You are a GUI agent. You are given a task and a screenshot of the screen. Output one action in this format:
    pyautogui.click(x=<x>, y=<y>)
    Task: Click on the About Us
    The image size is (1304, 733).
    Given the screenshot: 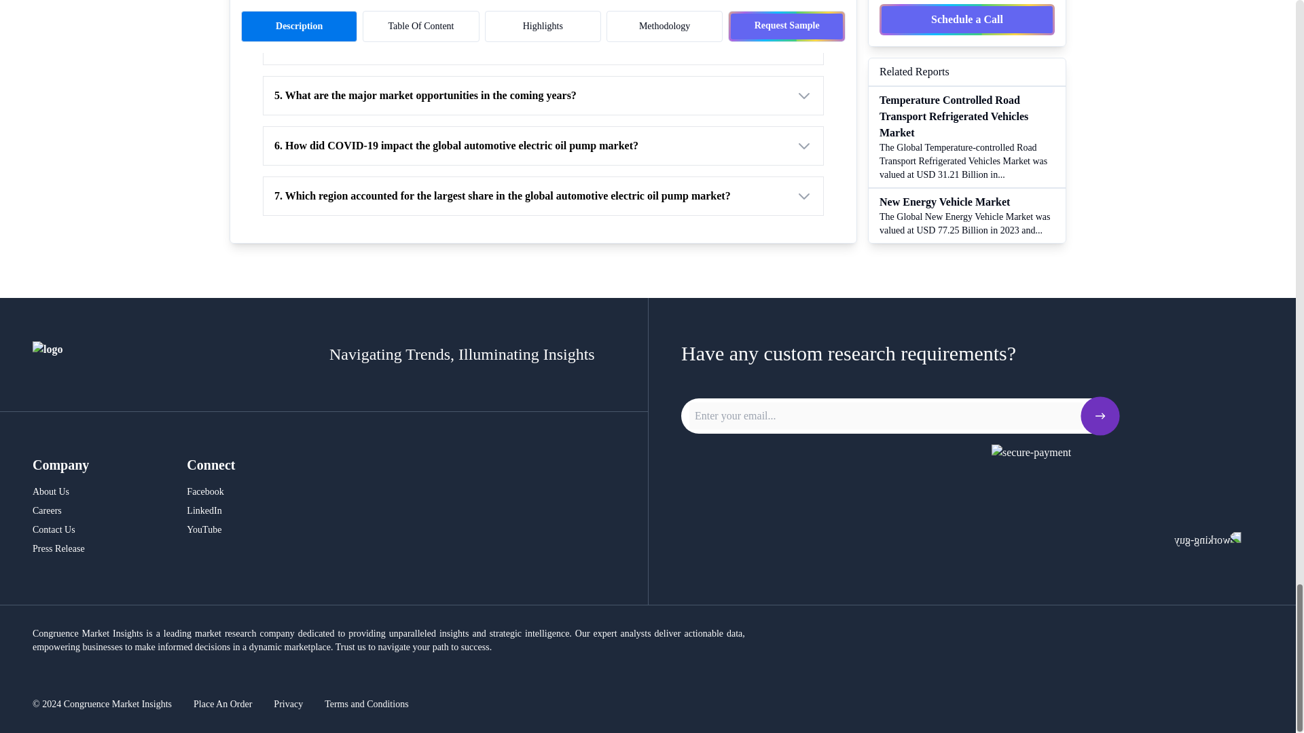 What is the action you would take?
    pyautogui.click(x=60, y=491)
    